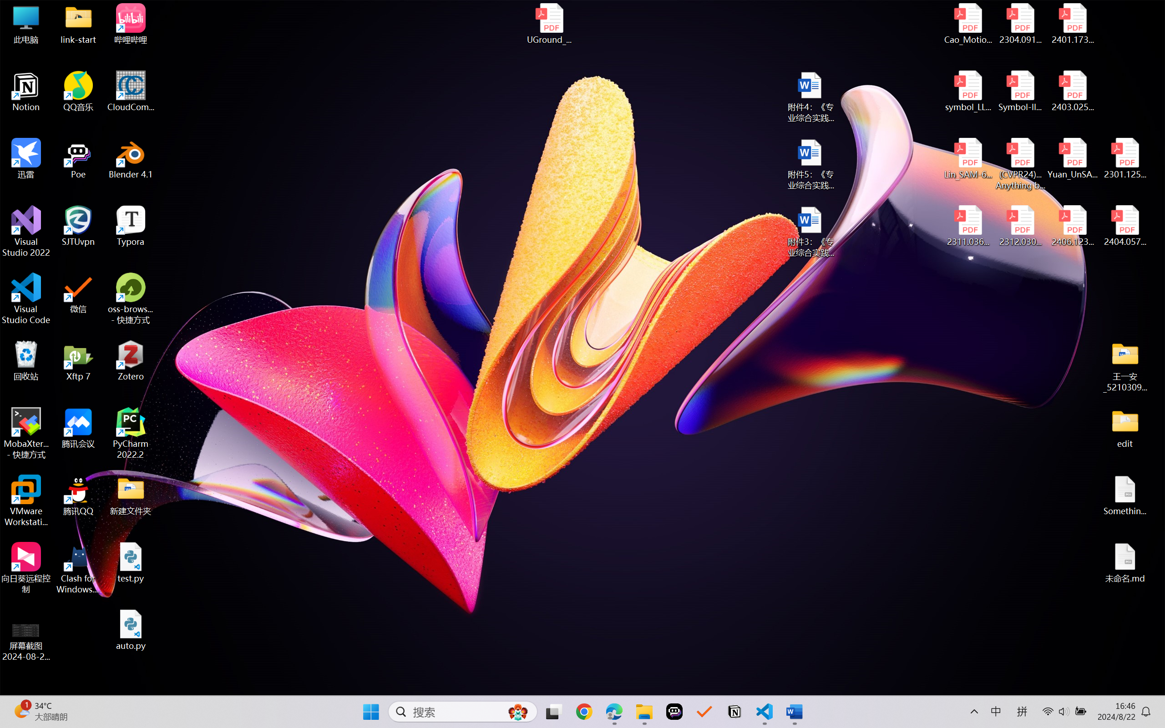 This screenshot has width=1165, height=728. What do you see at coordinates (131, 158) in the screenshot?
I see `Blender 4.1` at bounding box center [131, 158].